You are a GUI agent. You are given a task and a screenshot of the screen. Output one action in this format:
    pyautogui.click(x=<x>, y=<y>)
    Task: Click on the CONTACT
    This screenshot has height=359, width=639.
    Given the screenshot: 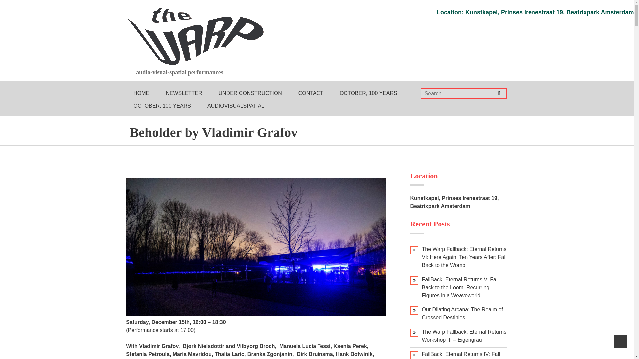 What is the action you would take?
    pyautogui.click(x=311, y=93)
    